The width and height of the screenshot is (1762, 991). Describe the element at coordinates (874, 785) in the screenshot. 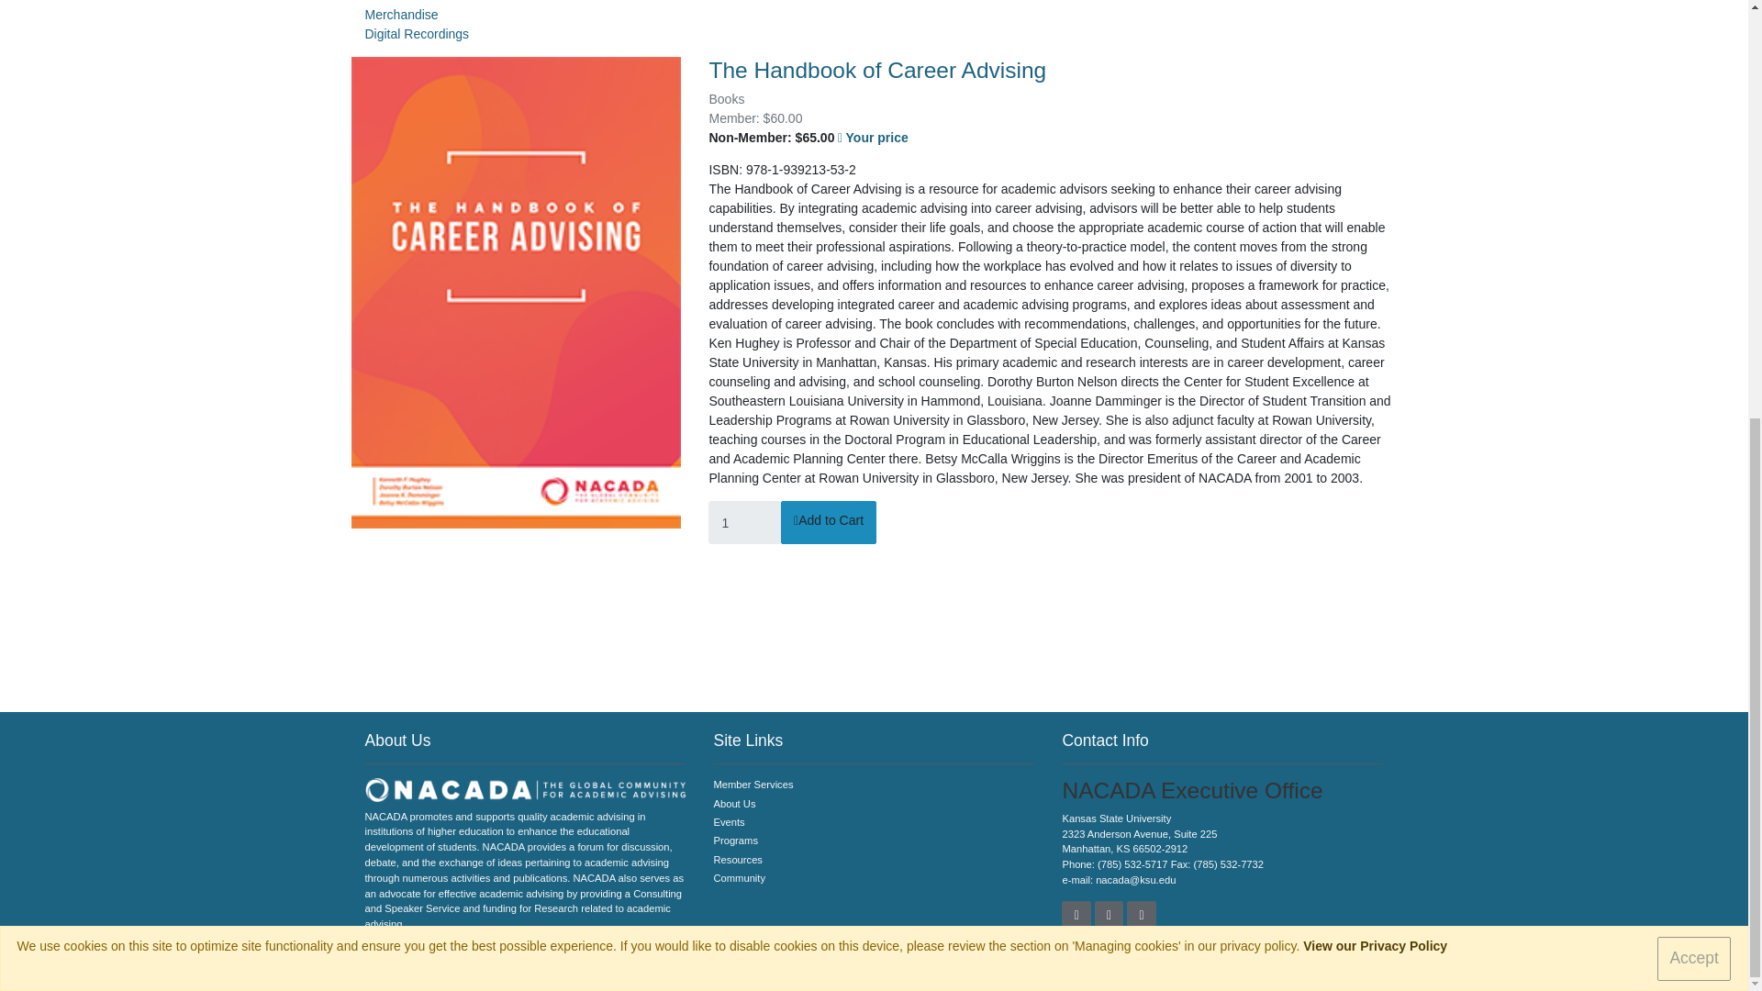

I see `Member Services` at that location.